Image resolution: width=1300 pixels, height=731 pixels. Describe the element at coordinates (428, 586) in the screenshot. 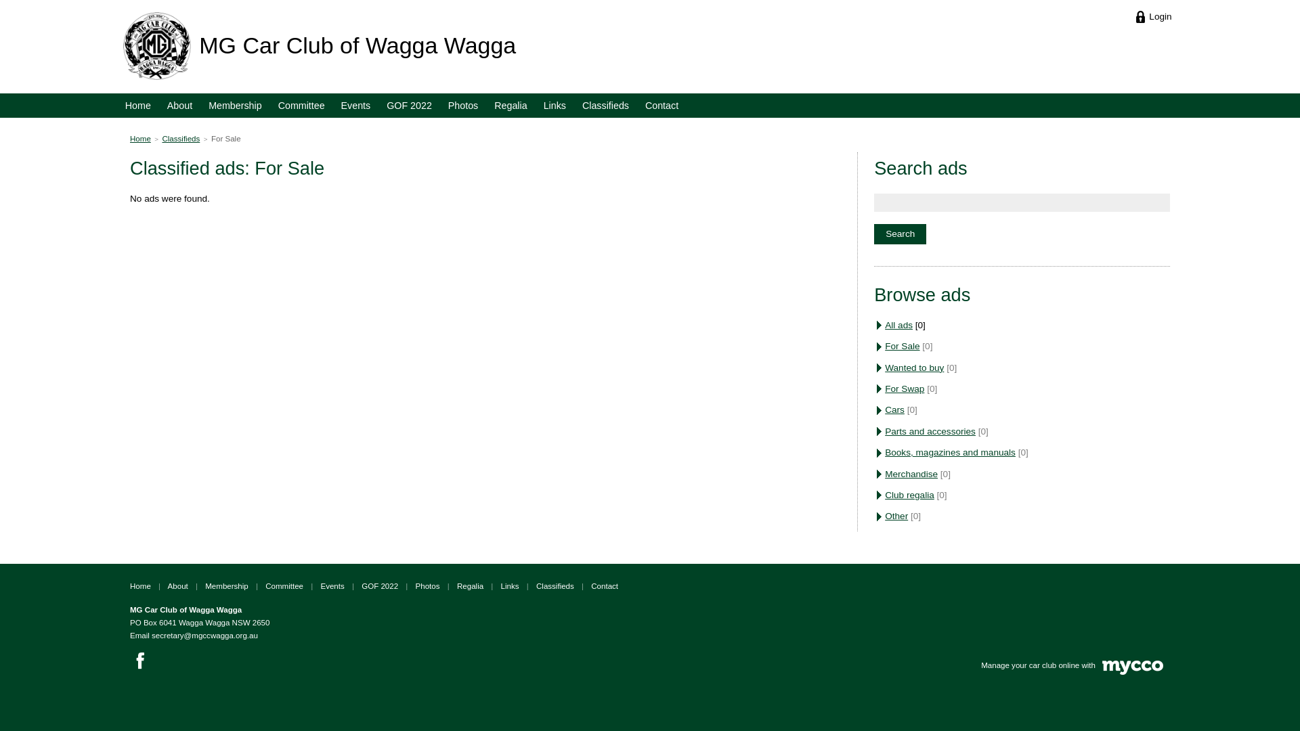

I see `Photos` at that location.